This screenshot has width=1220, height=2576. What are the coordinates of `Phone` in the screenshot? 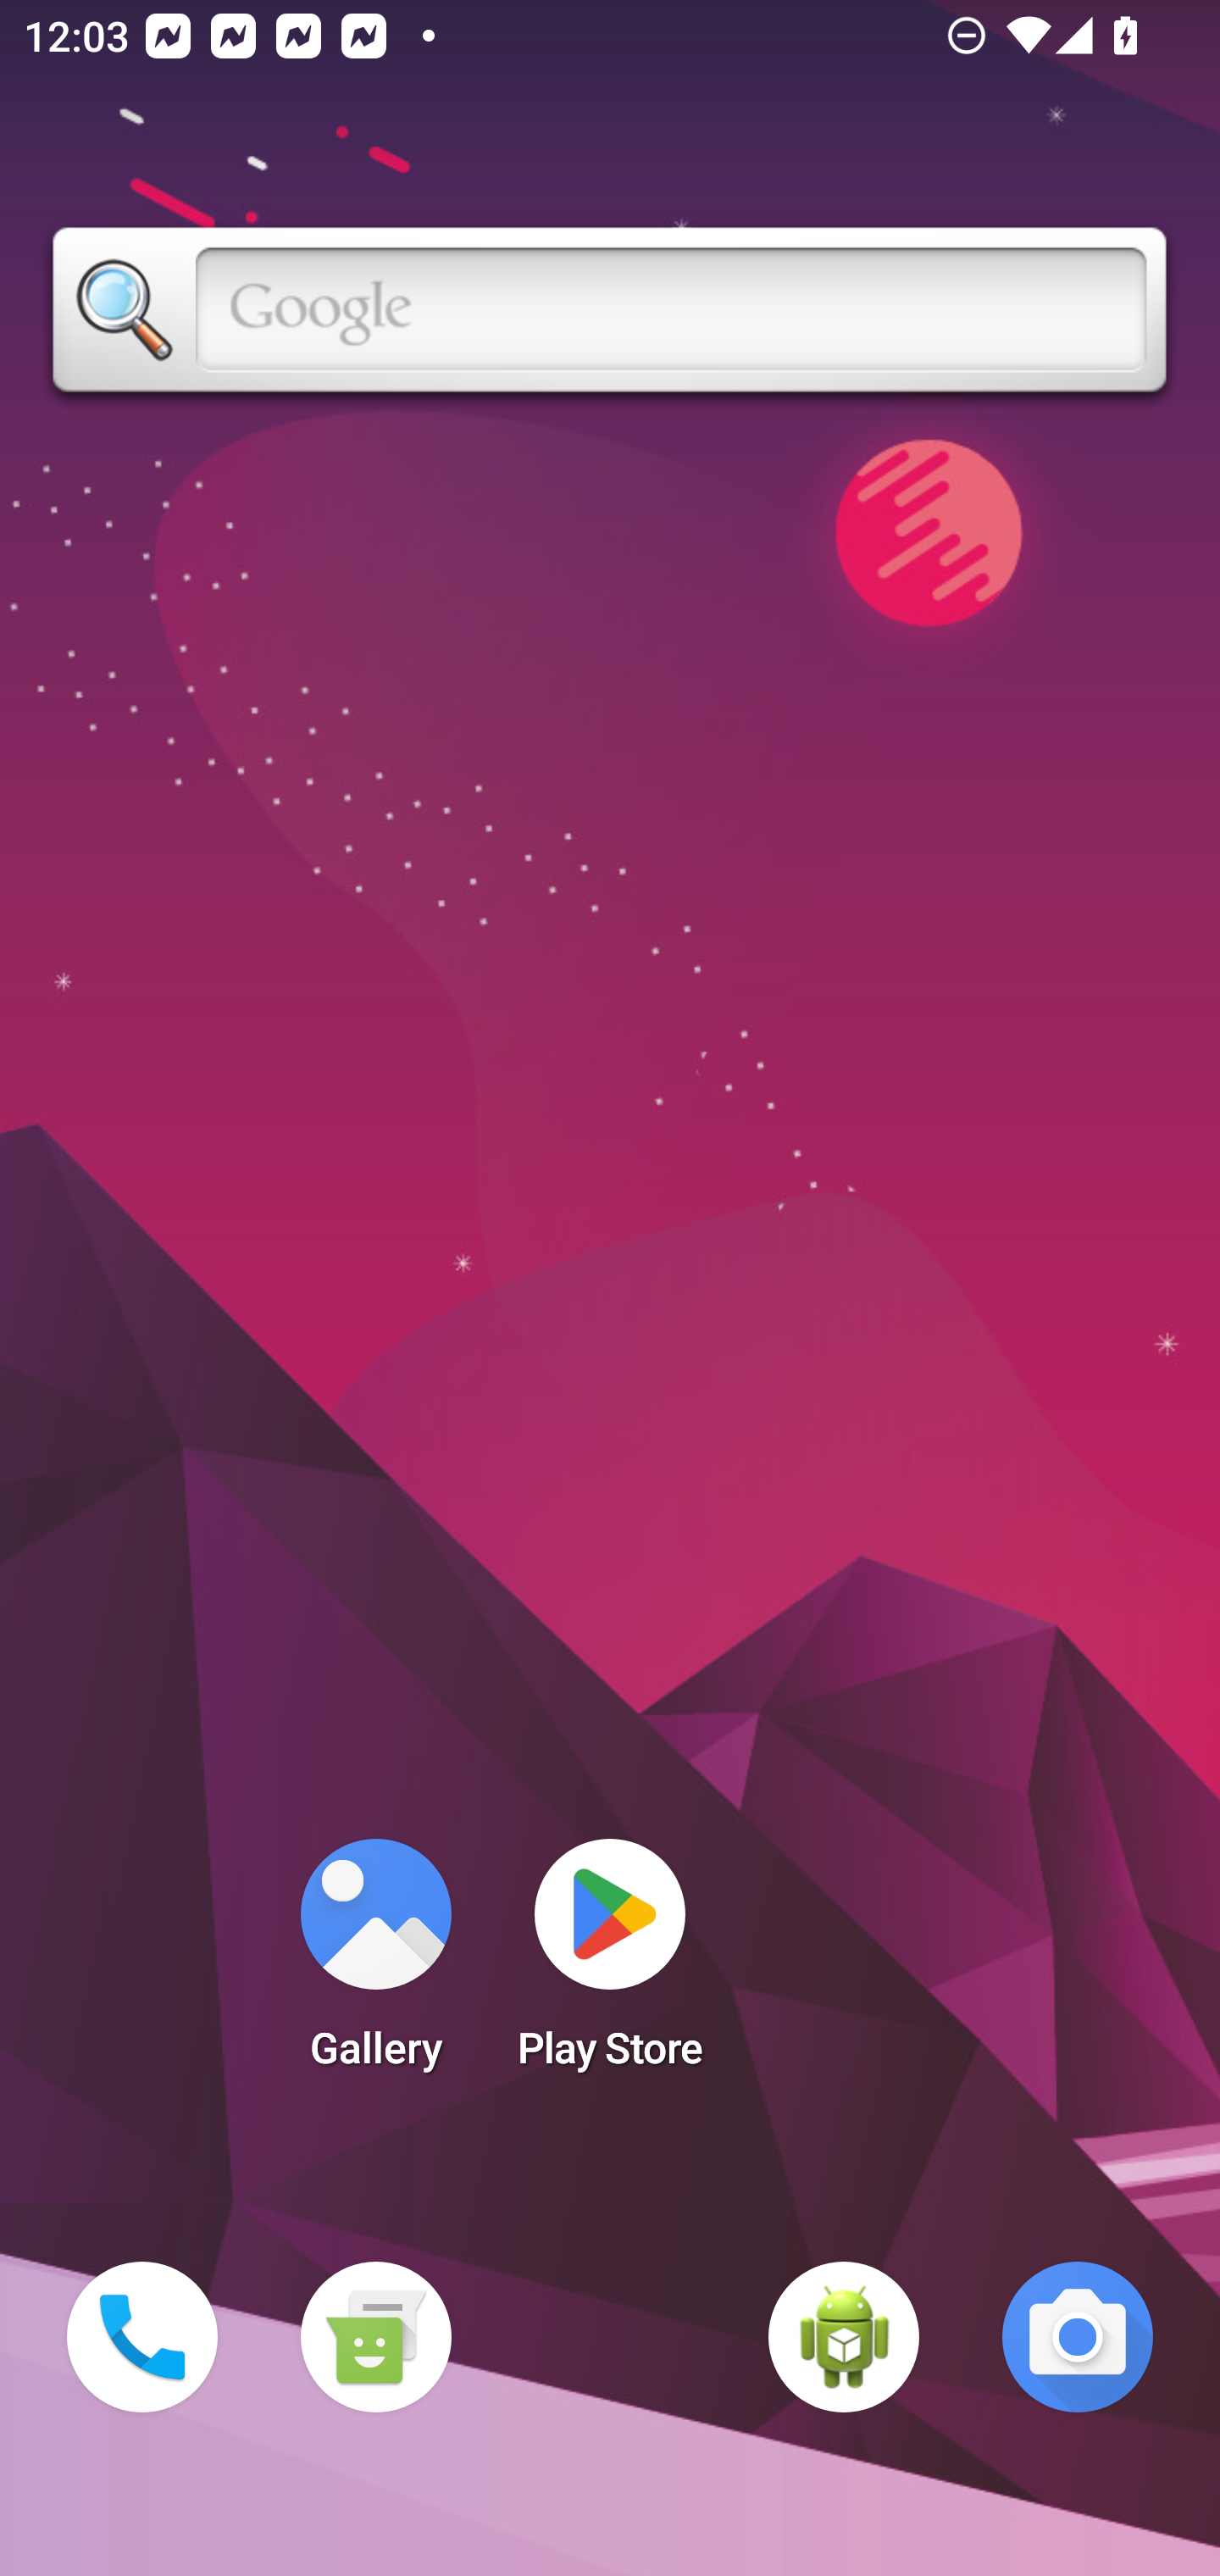 It's located at (142, 2337).